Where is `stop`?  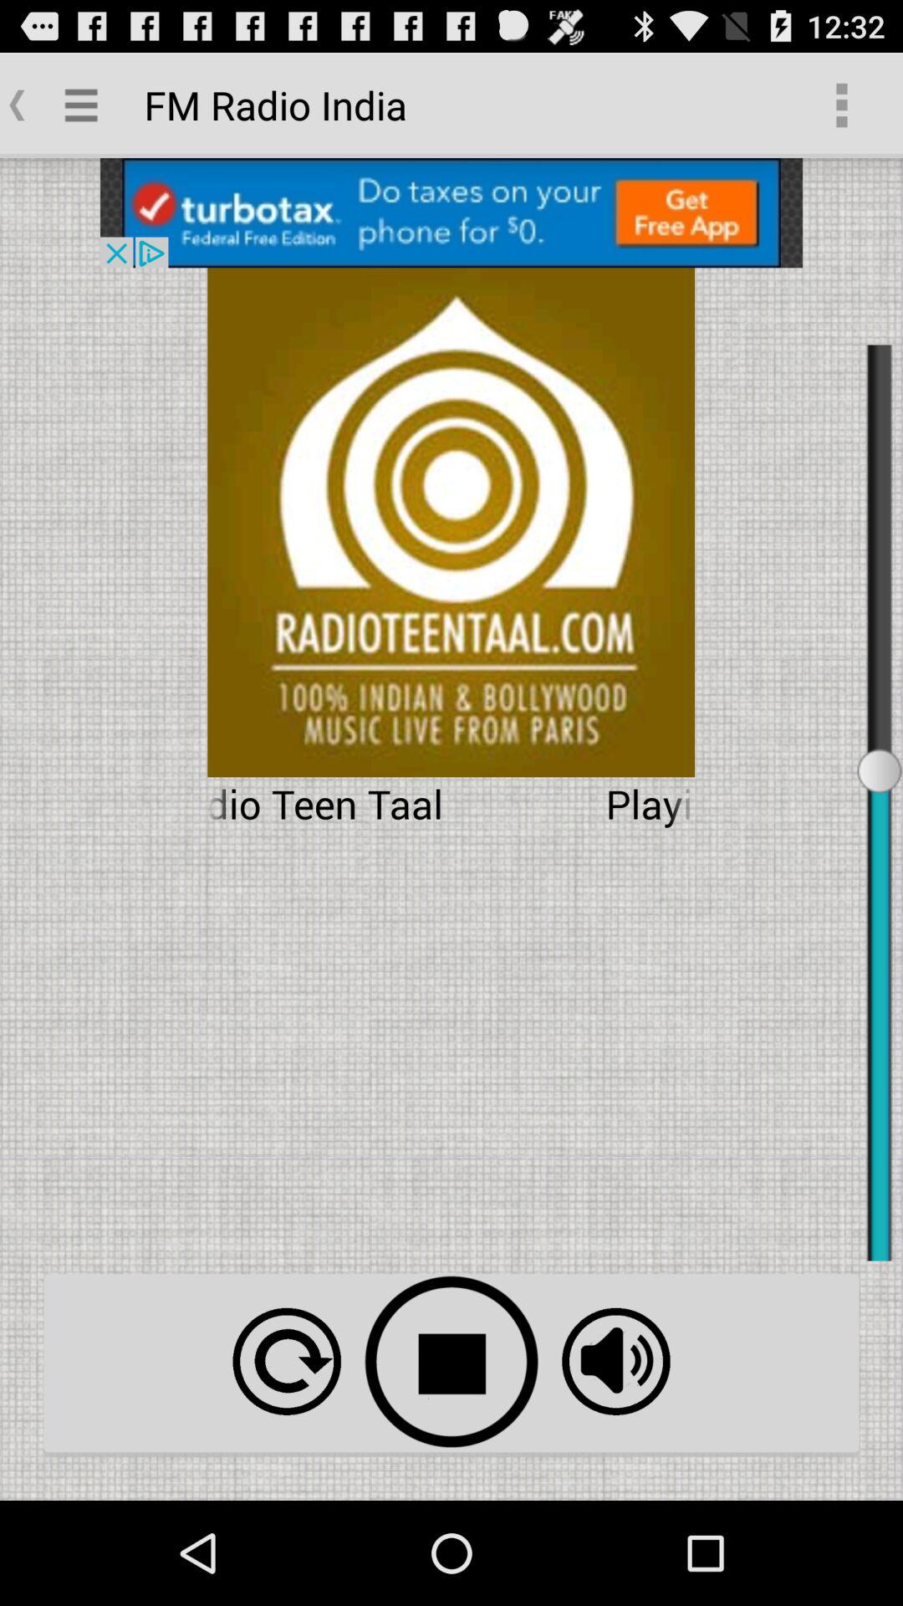 stop is located at coordinates (451, 1362).